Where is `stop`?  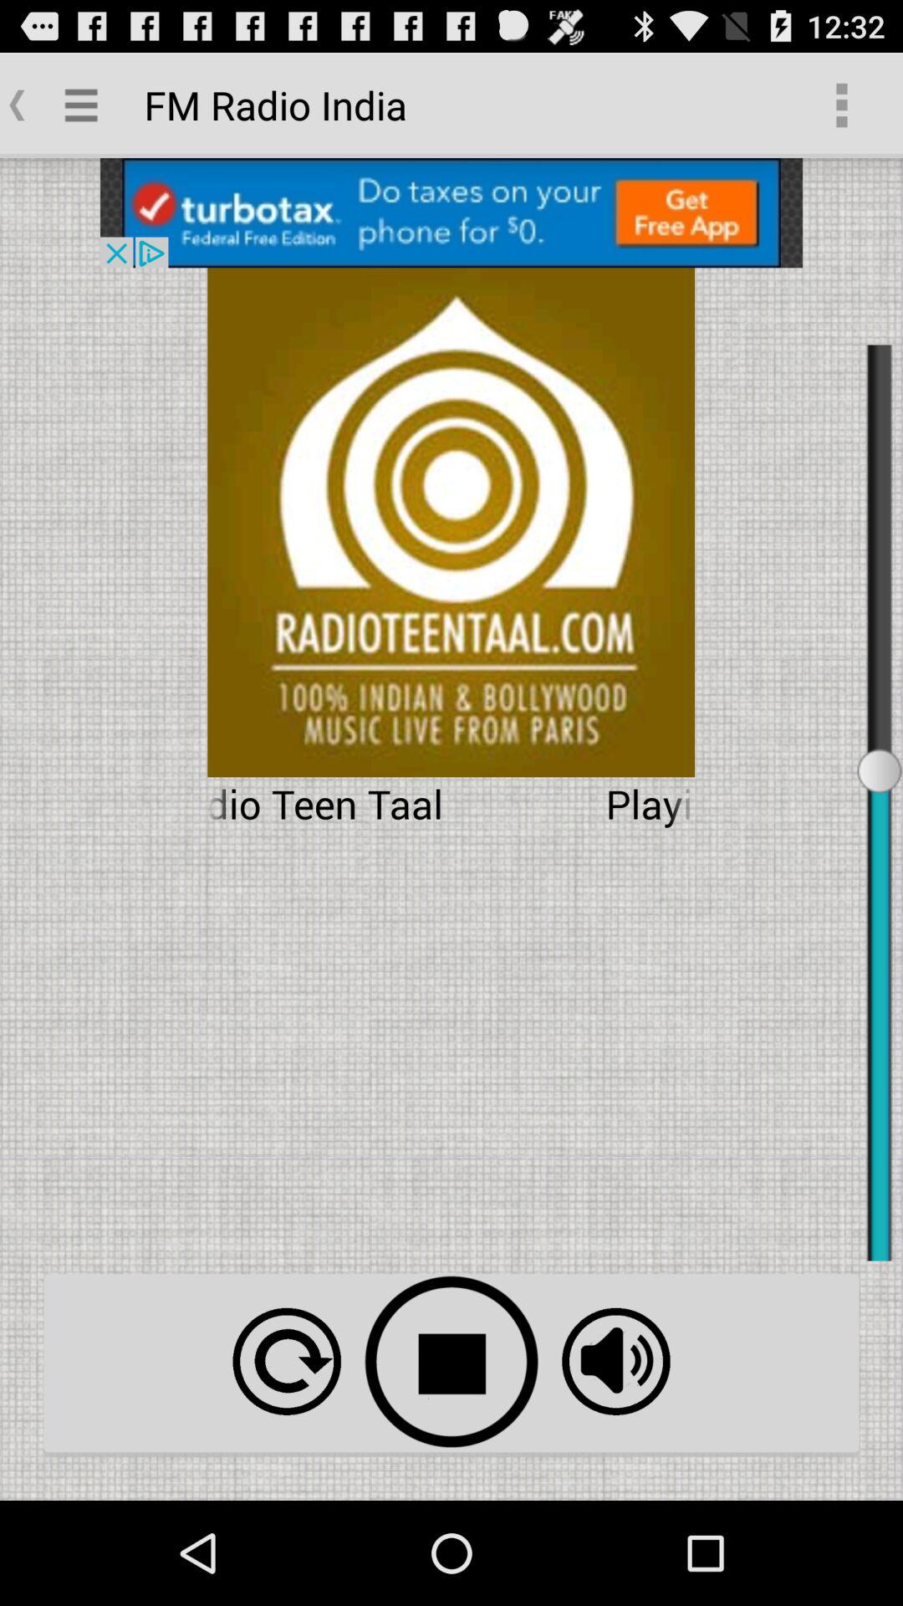 stop is located at coordinates (451, 1362).